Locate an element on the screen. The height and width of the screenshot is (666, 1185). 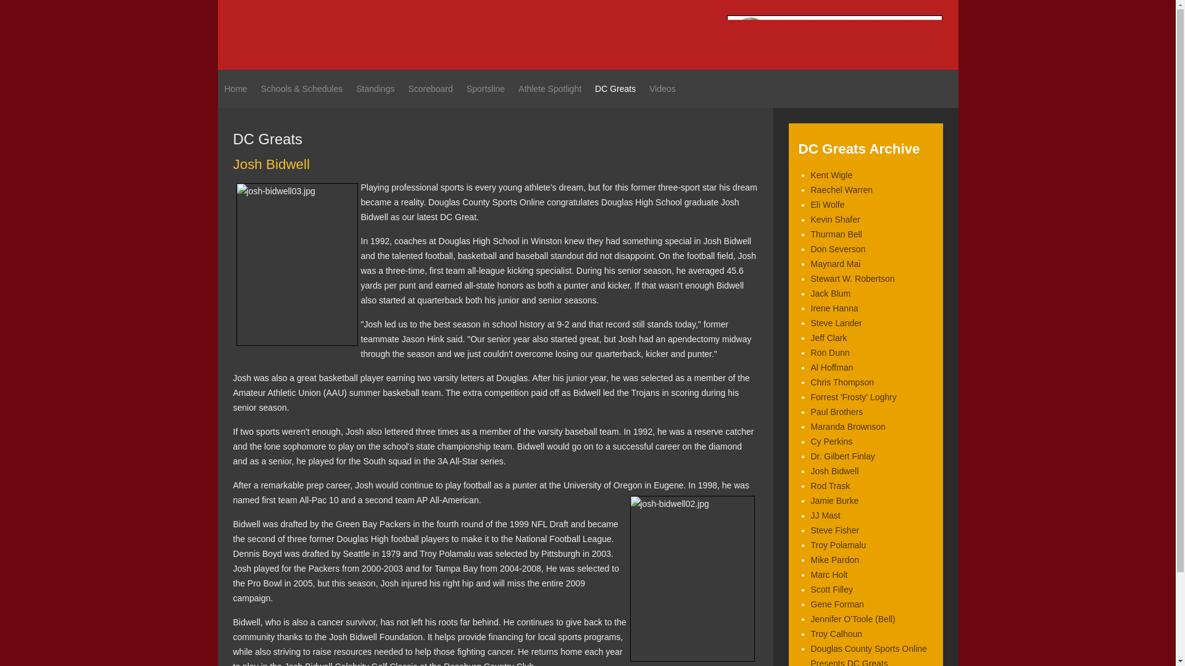
Kevin Shafer is located at coordinates (835, 219).